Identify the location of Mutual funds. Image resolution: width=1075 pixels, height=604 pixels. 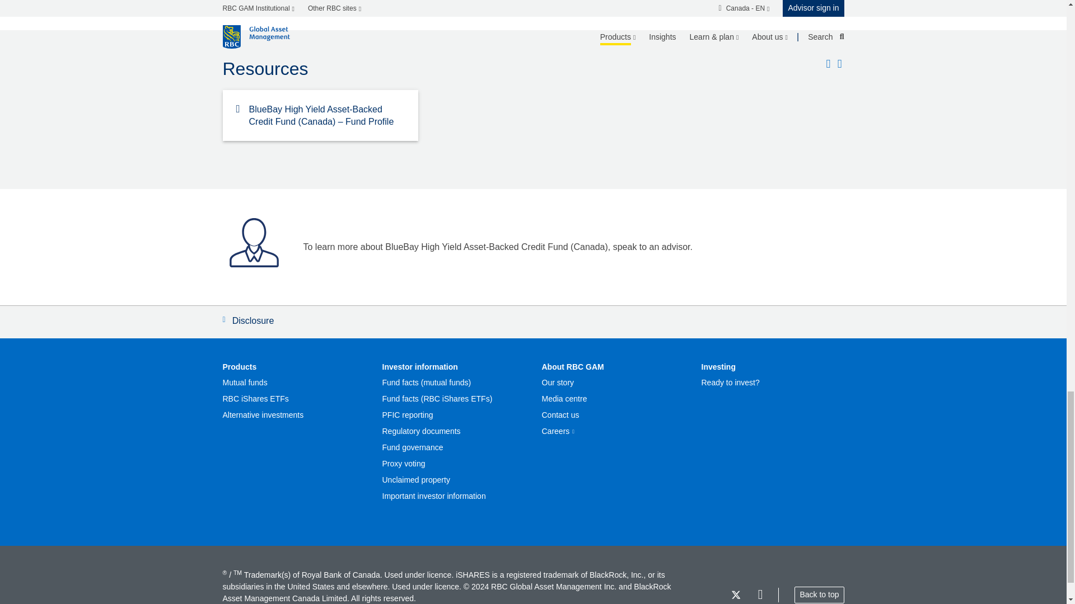
(245, 383).